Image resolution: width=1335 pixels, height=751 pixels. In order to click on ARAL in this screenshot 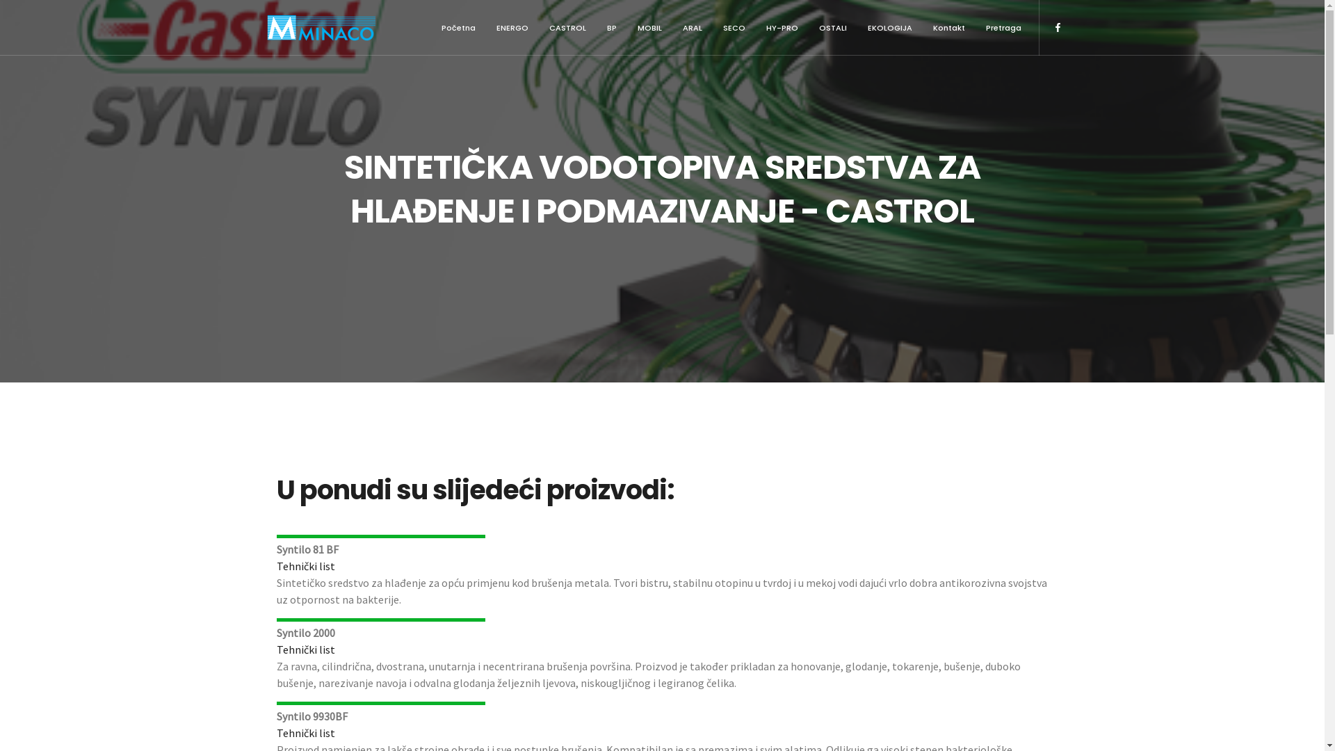, I will do `click(692, 28)`.